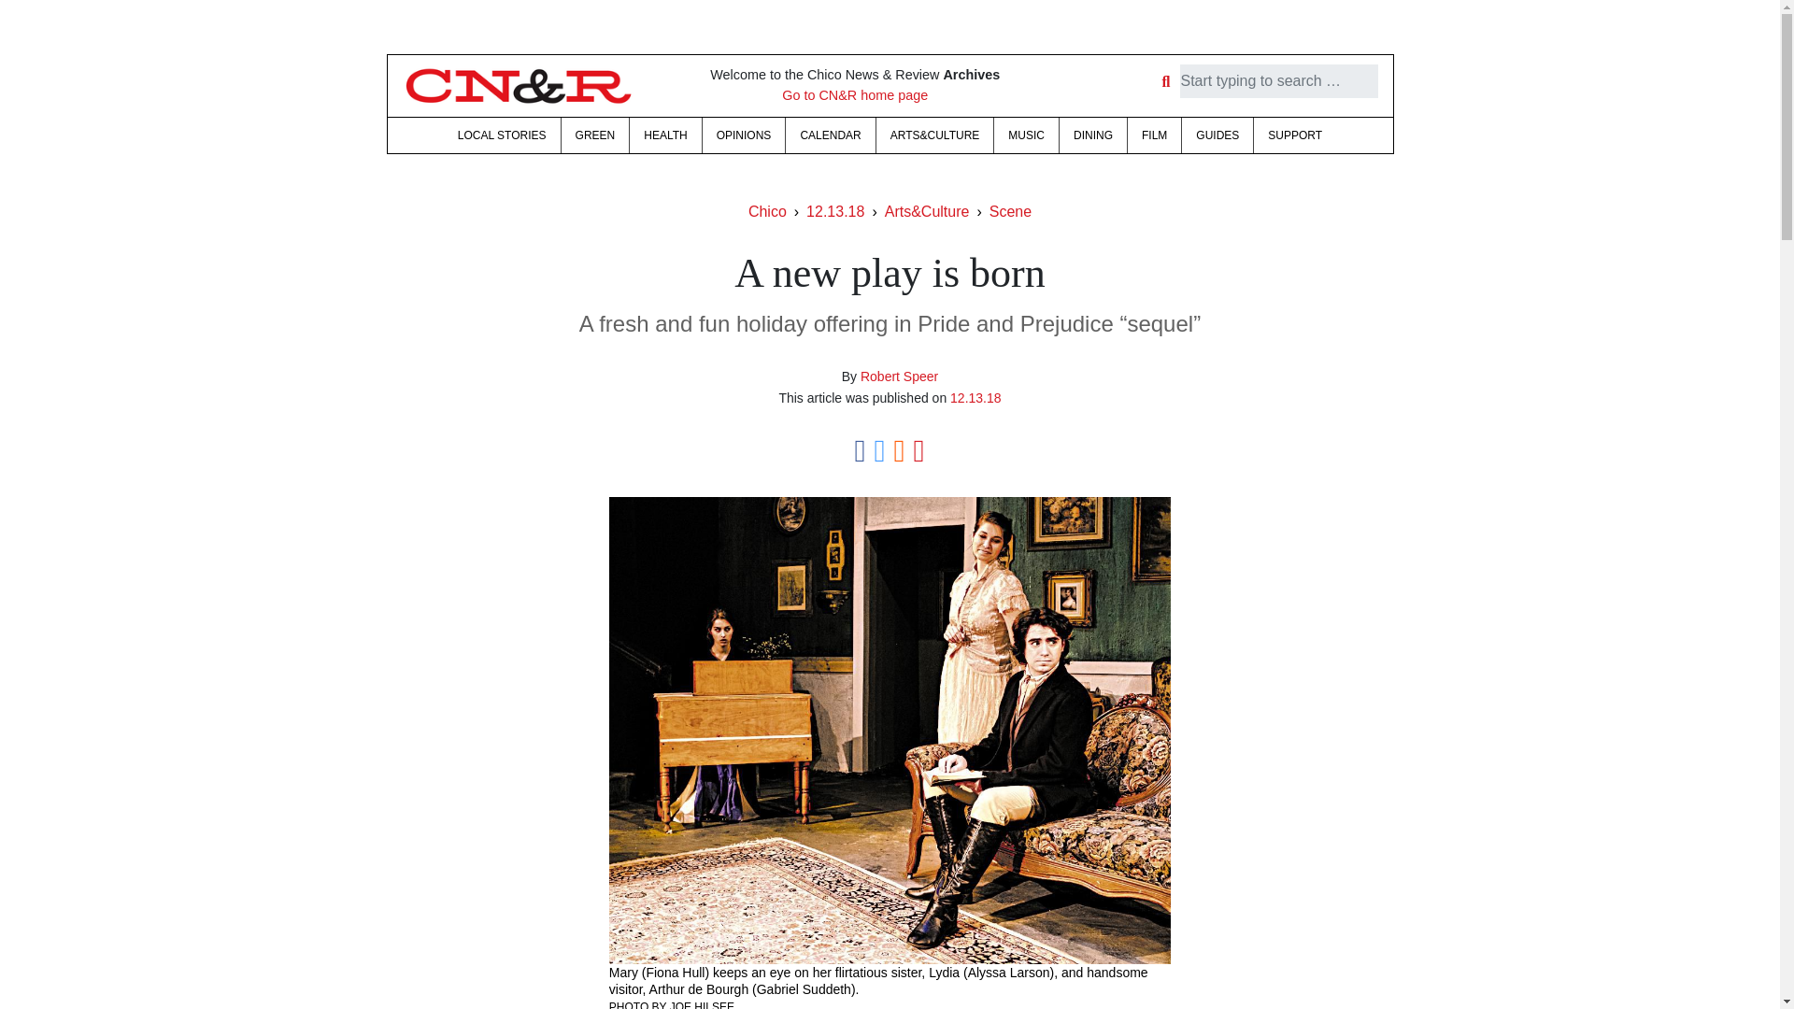  I want to click on 12.13.18, so click(835, 211).